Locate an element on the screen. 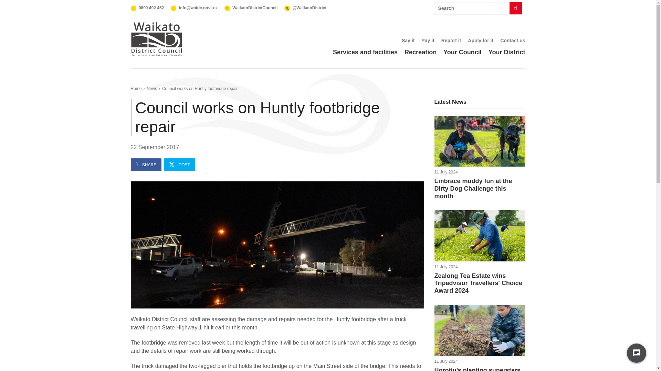 The width and height of the screenshot is (661, 371). Messenger Launcher is located at coordinates (636, 355).